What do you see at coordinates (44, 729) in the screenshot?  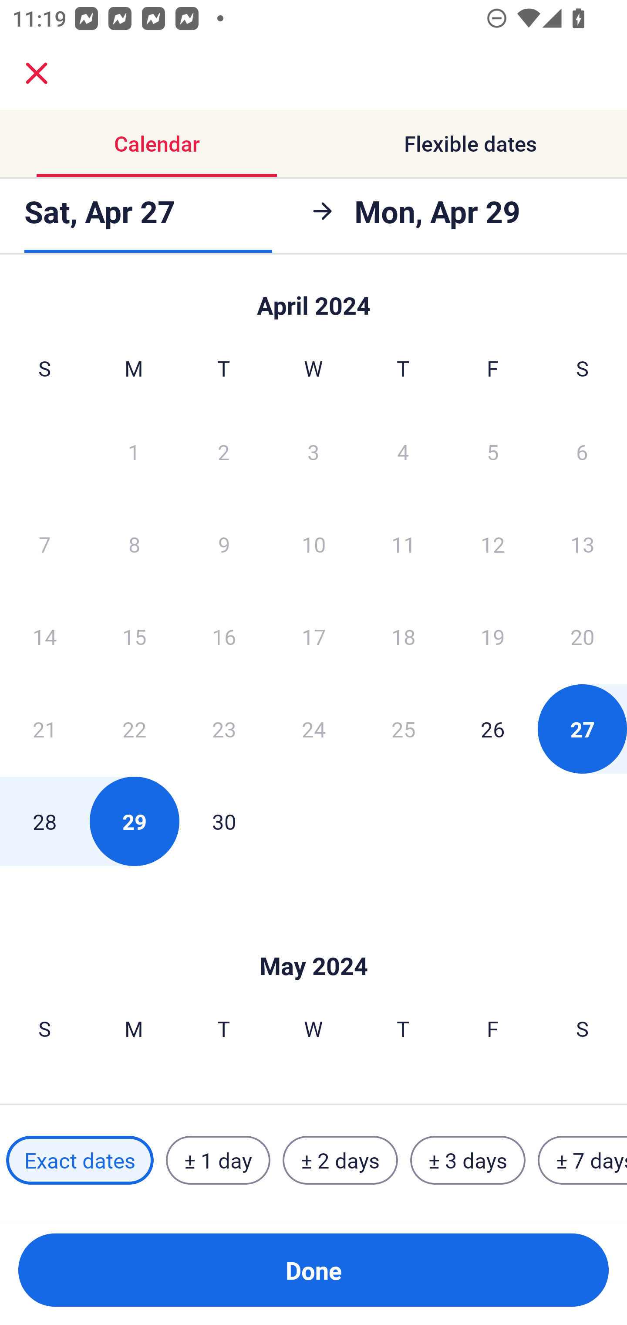 I see `21 Sunday, April 21, 2024` at bounding box center [44, 729].